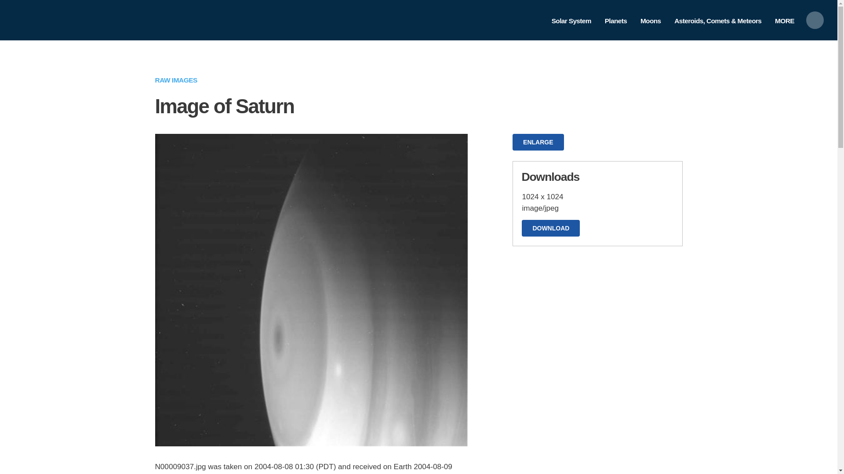 The height and width of the screenshot is (474, 844). What do you see at coordinates (109, 13) in the screenshot?
I see `Solar System Exploration` at bounding box center [109, 13].